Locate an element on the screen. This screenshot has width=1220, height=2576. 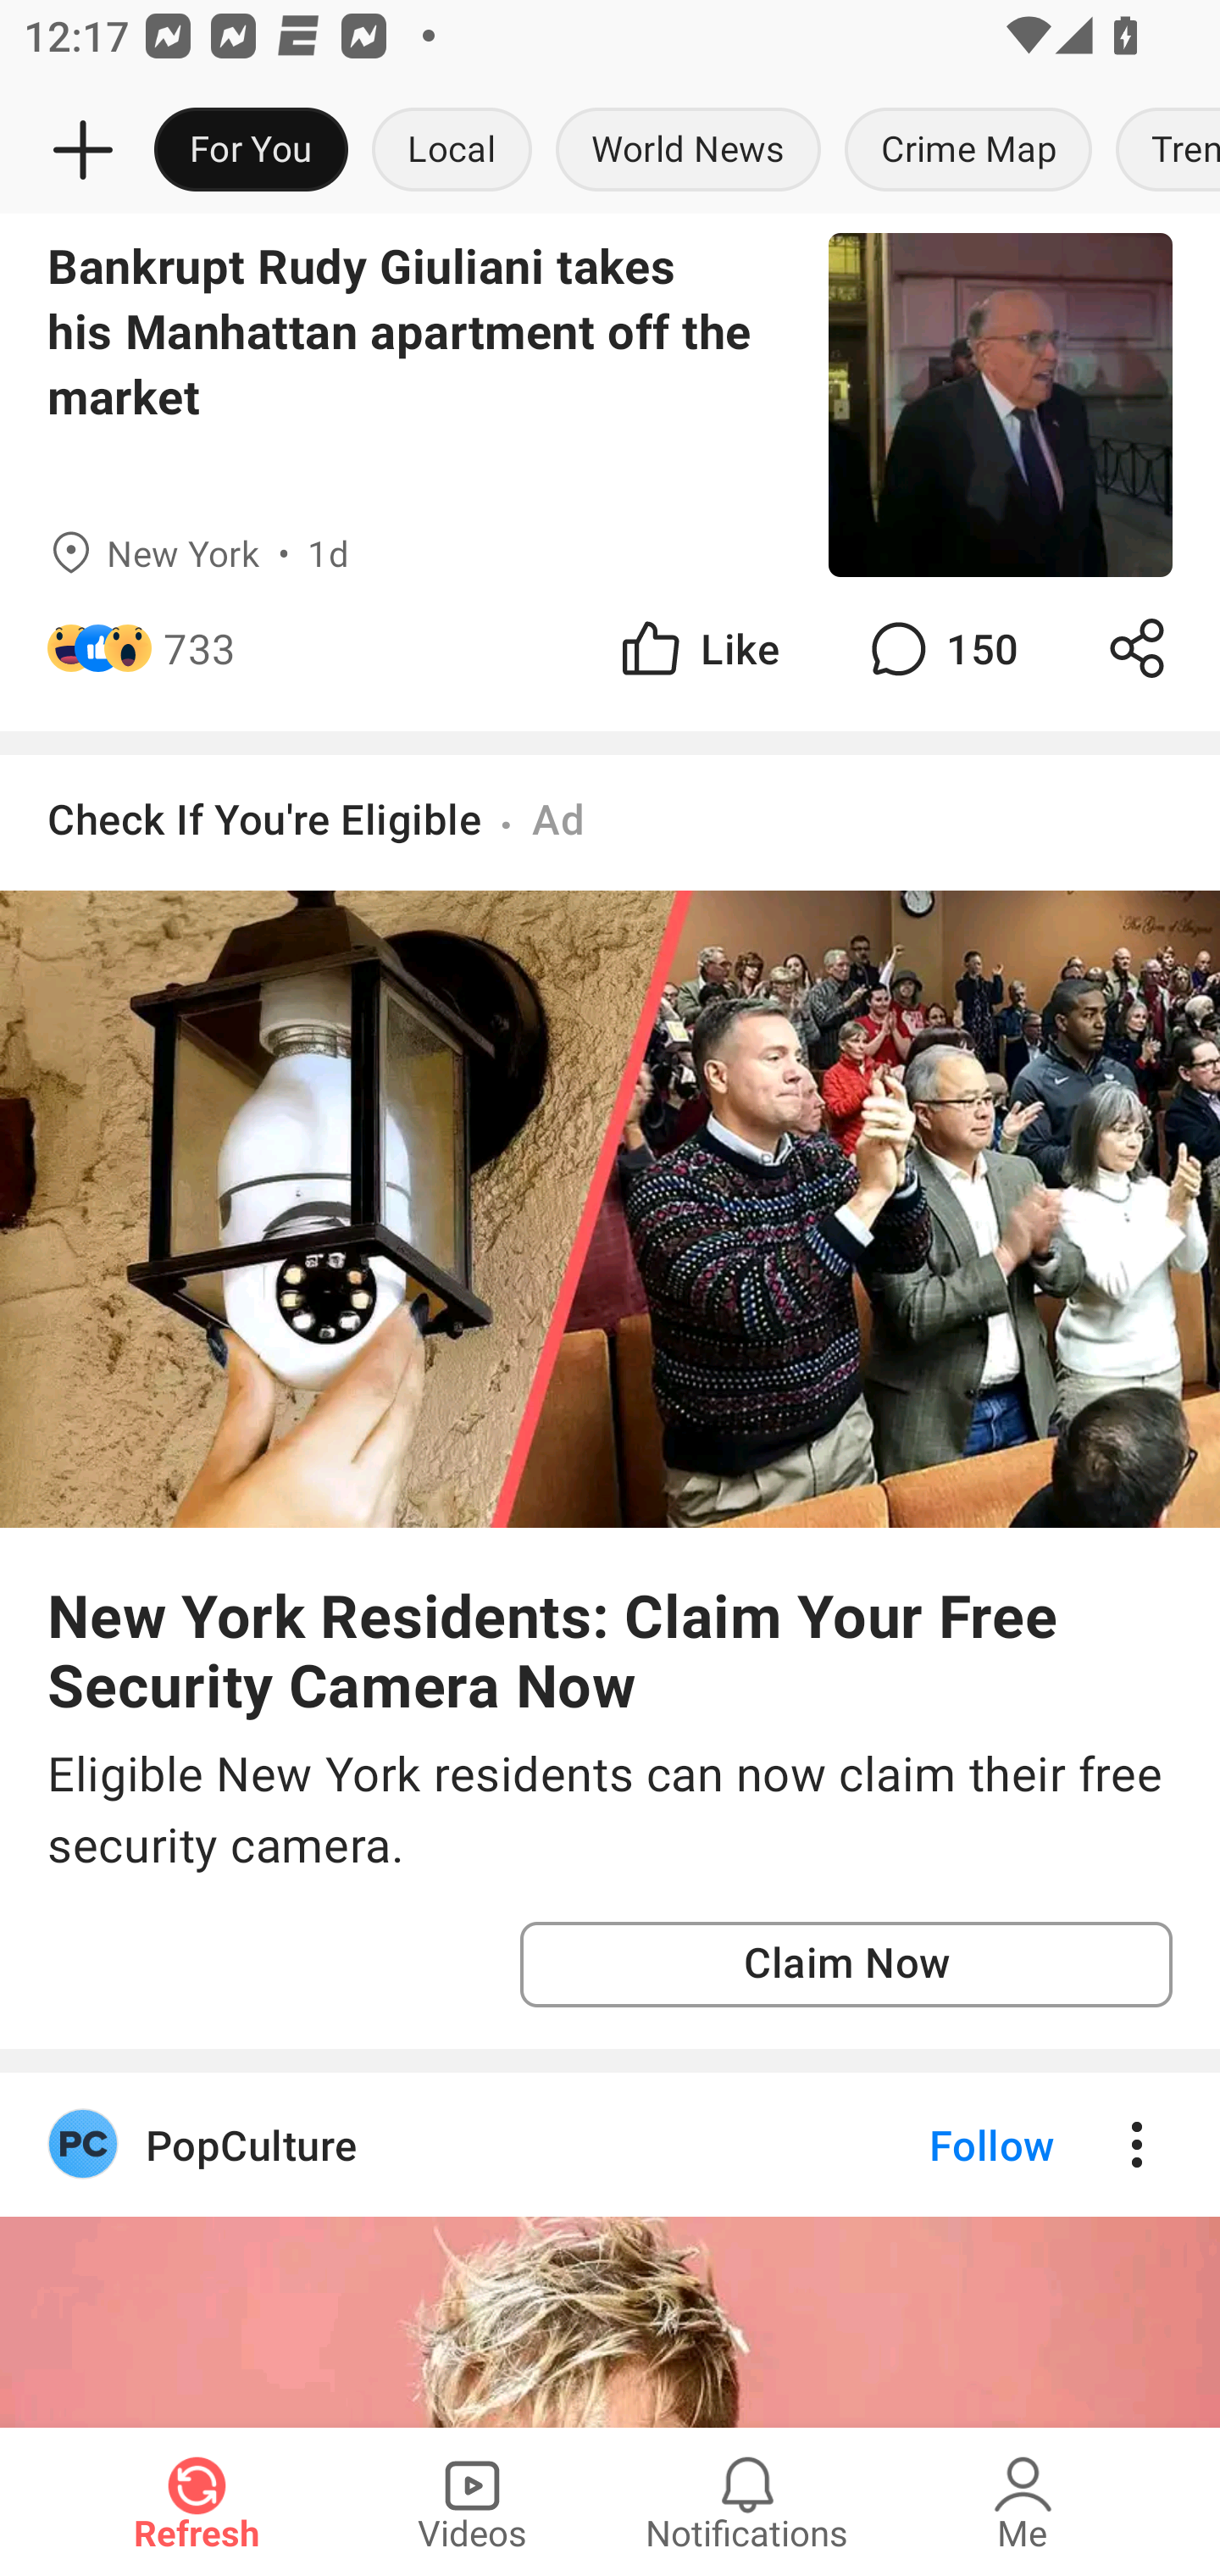
For You is located at coordinates (251, 151).